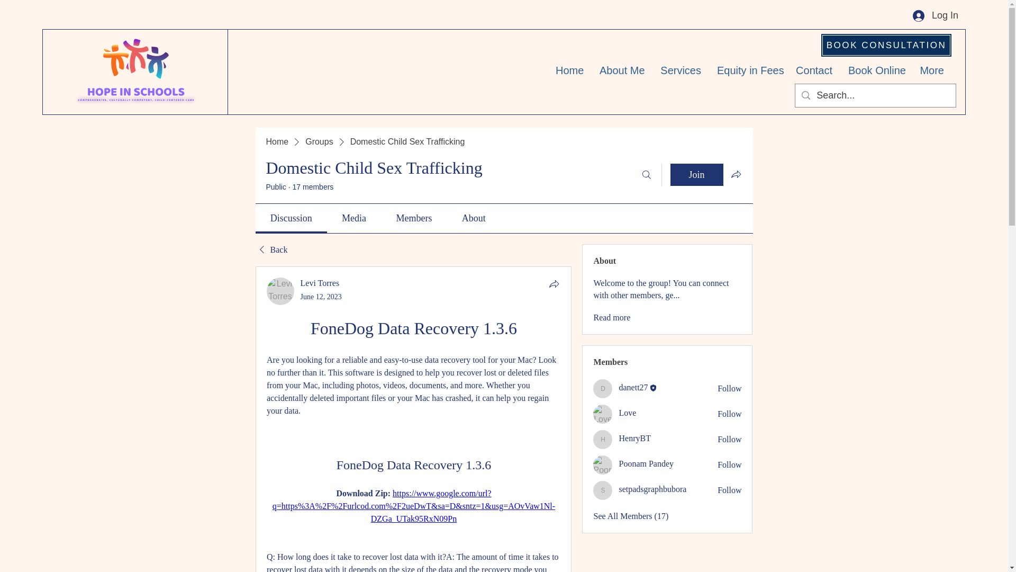 This screenshot has width=1016, height=572. I want to click on Levi Torres, so click(320, 283).